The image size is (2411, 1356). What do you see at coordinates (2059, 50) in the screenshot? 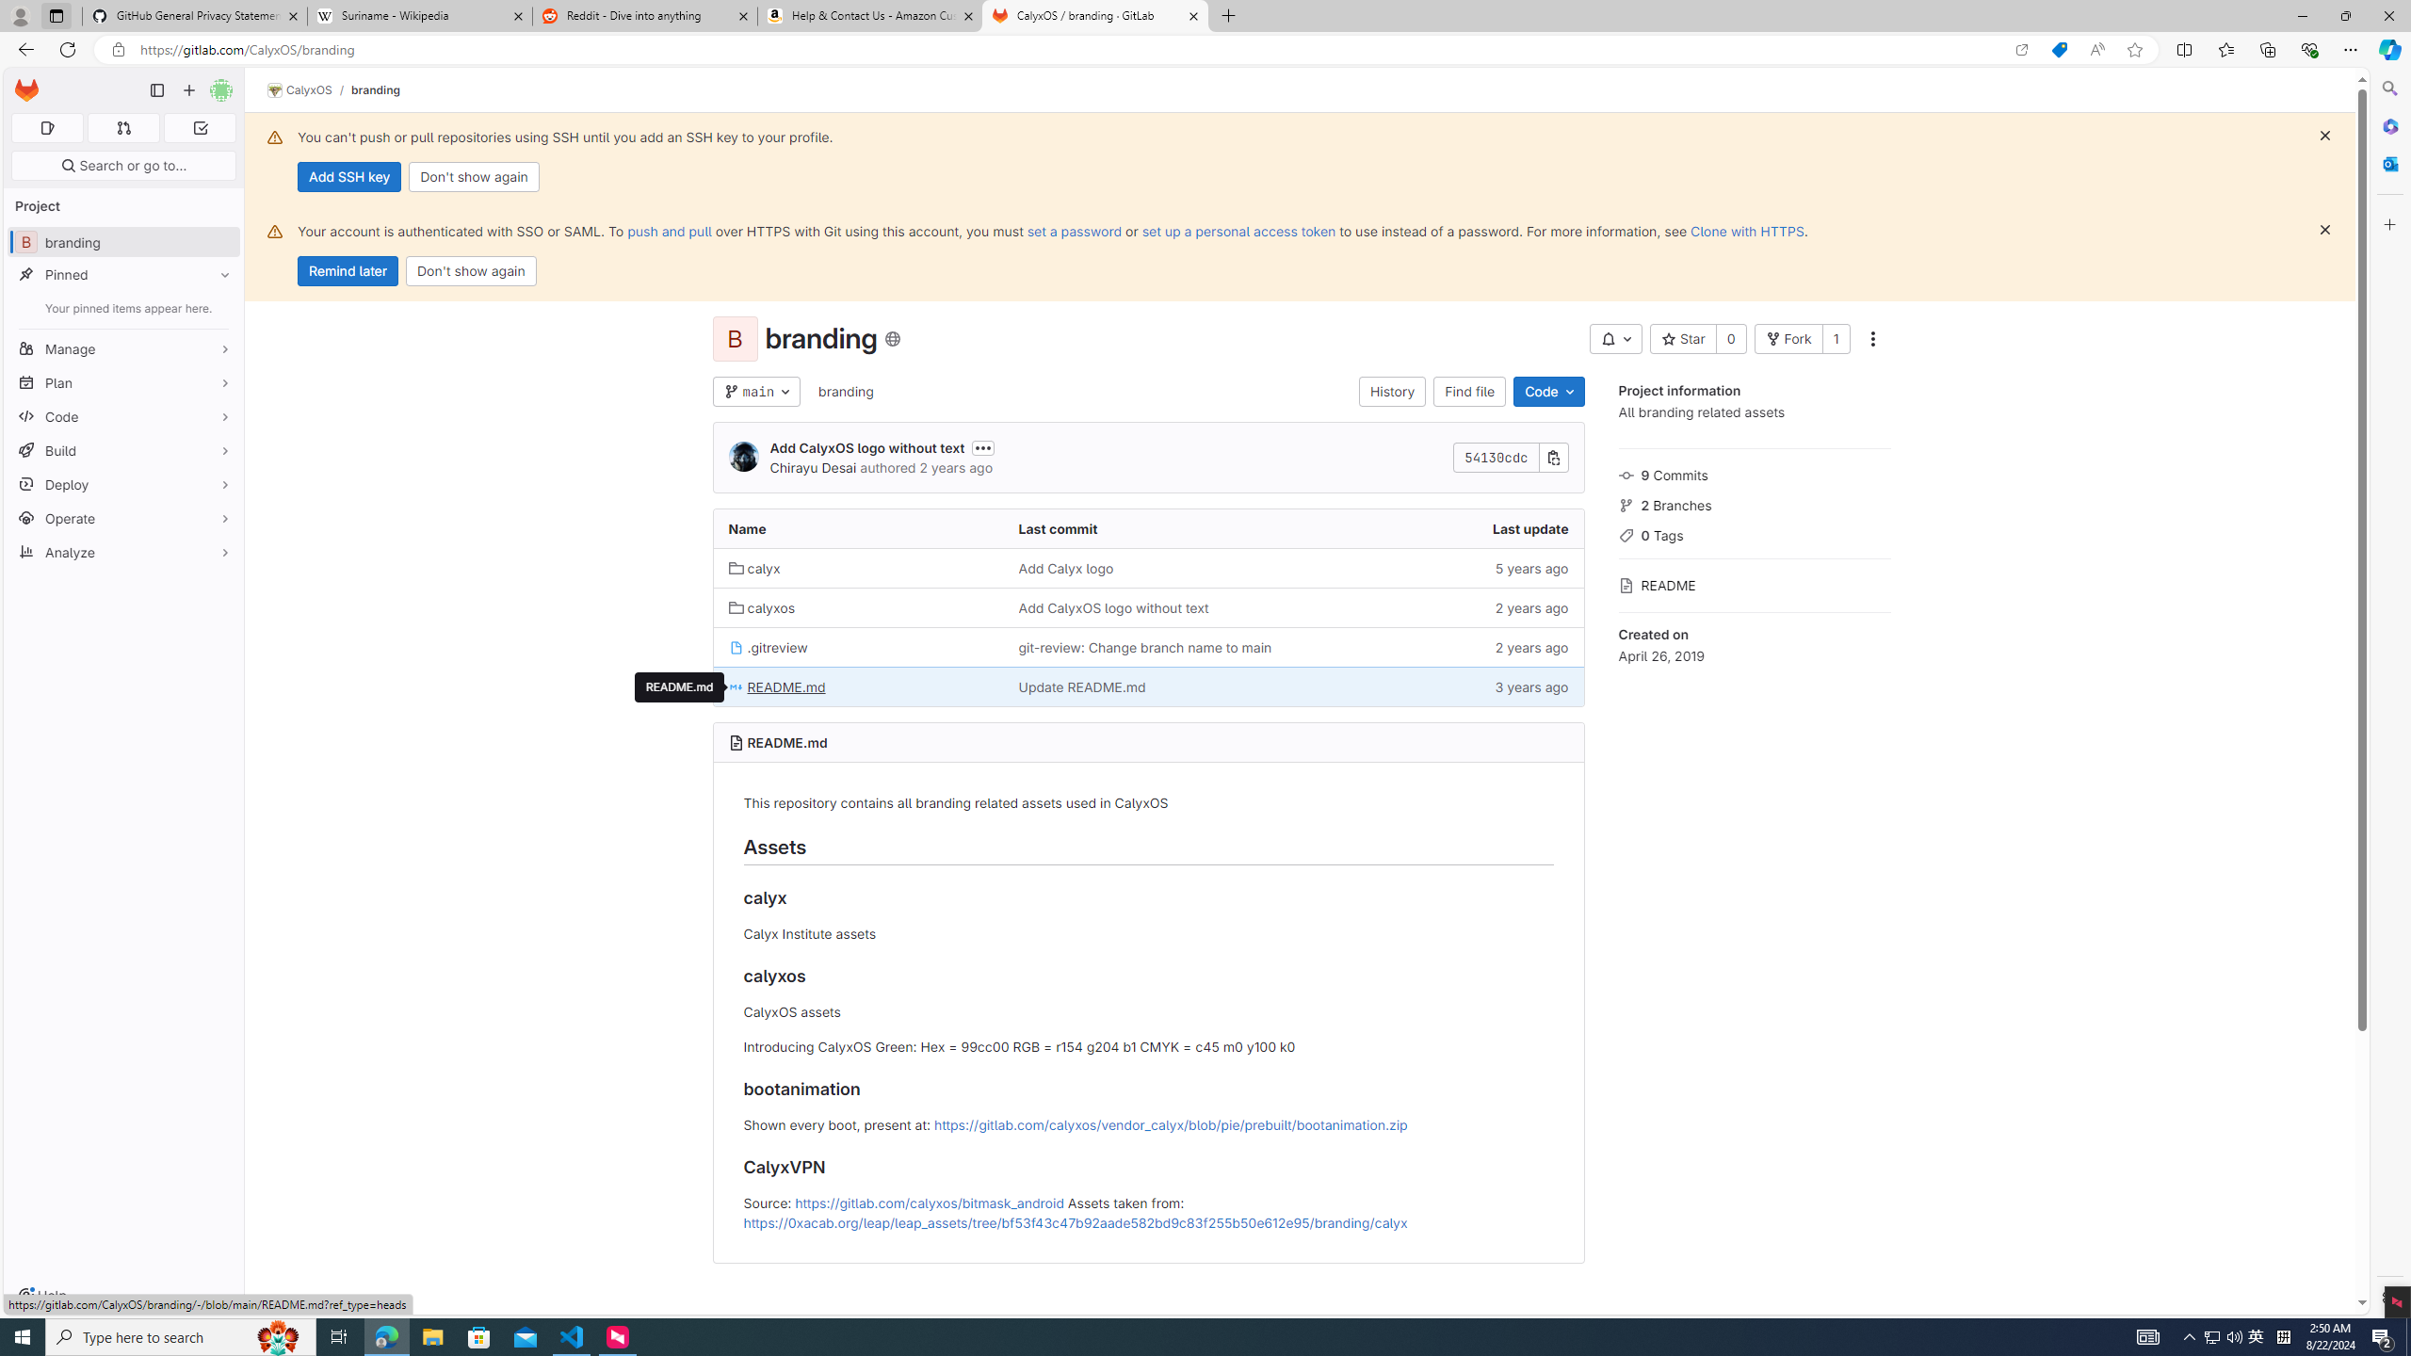
I see `Shopping in Microsoft Edge` at bounding box center [2059, 50].